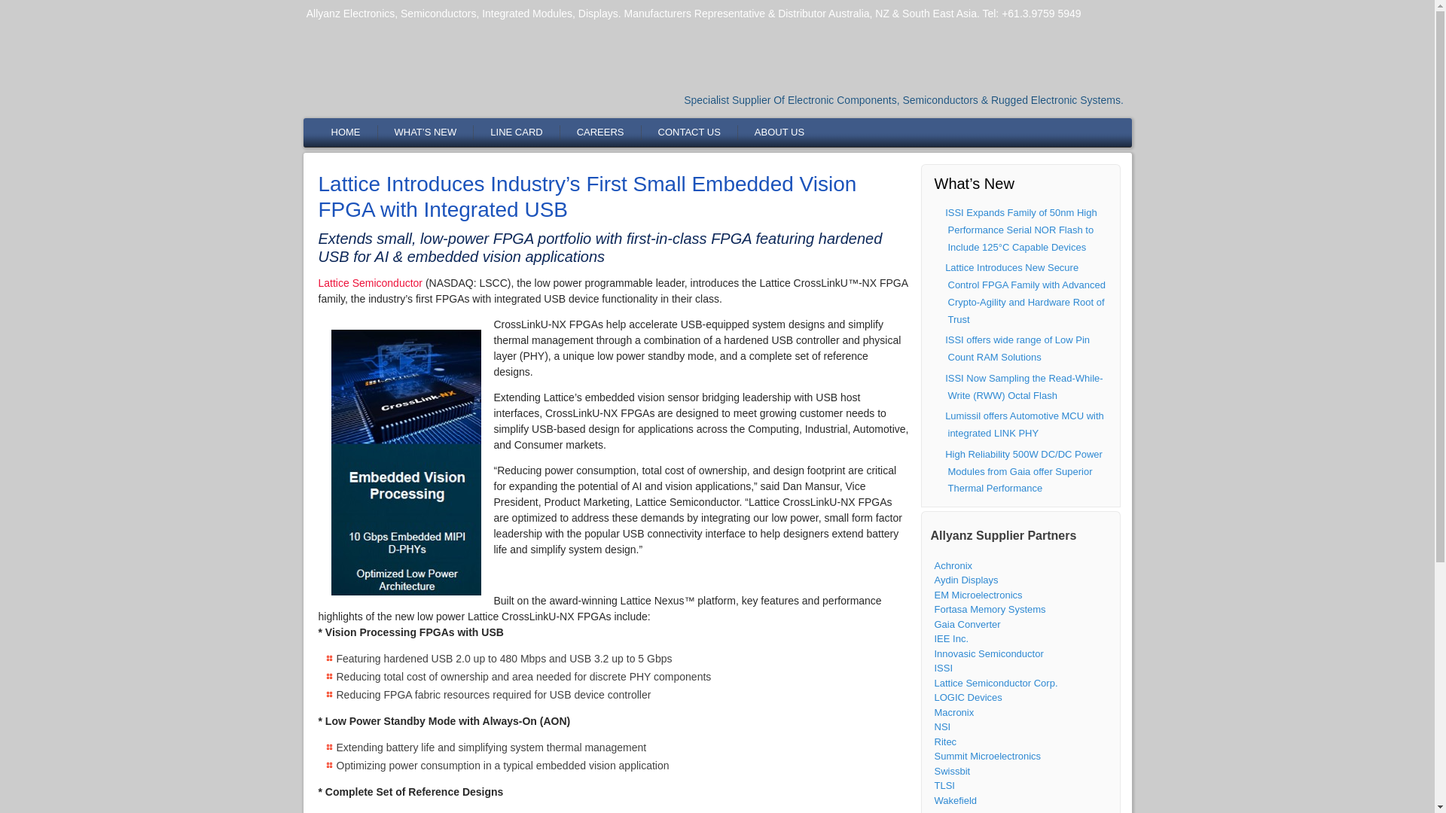 Image resolution: width=1446 pixels, height=813 pixels. Describe the element at coordinates (1024, 425) in the screenshot. I see `Lumissil offers Automotive MCU with integrated LINK PHY` at that location.